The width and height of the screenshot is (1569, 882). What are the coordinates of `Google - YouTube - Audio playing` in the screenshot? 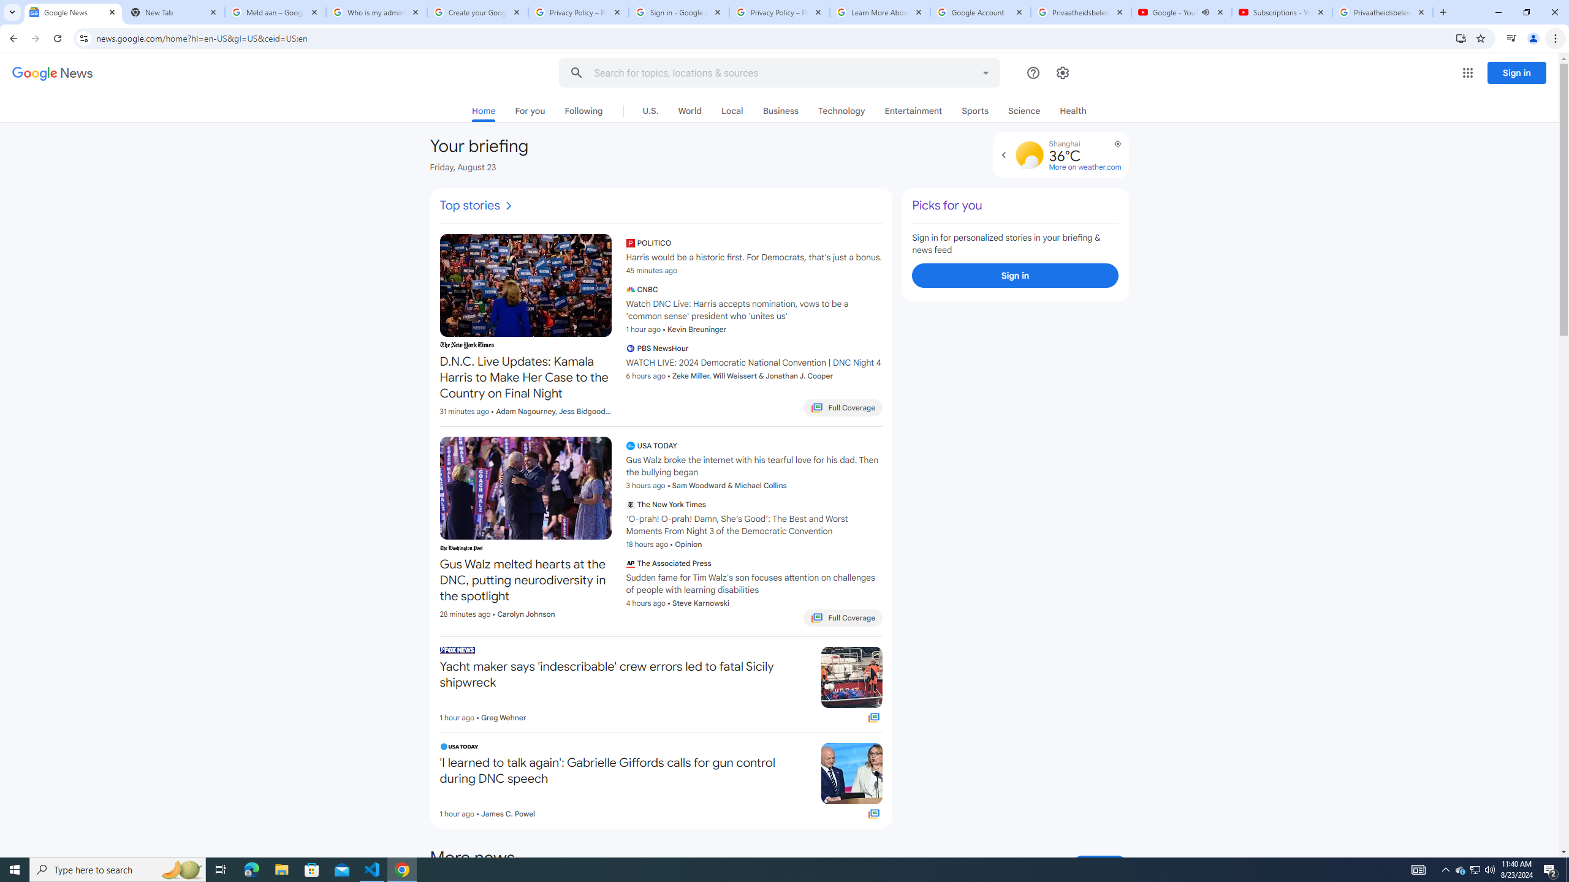 It's located at (1182, 12).